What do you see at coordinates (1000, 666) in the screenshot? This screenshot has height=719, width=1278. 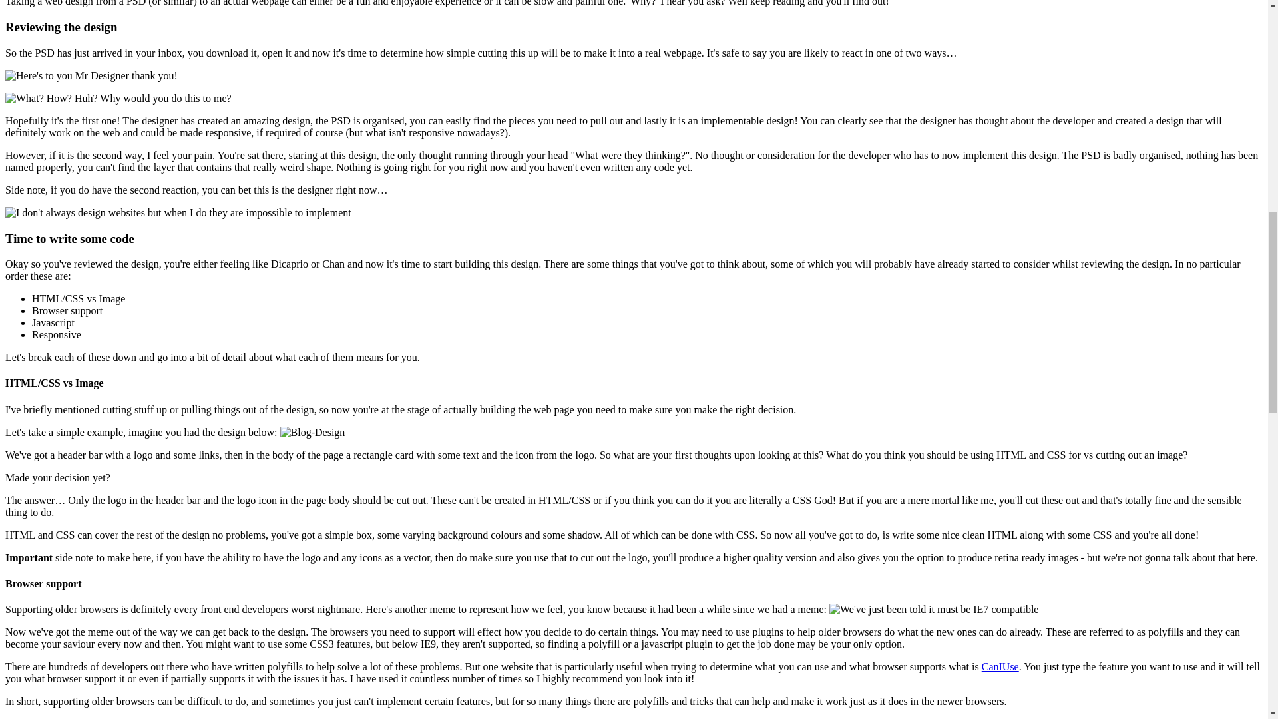 I see `CanIUse` at bounding box center [1000, 666].